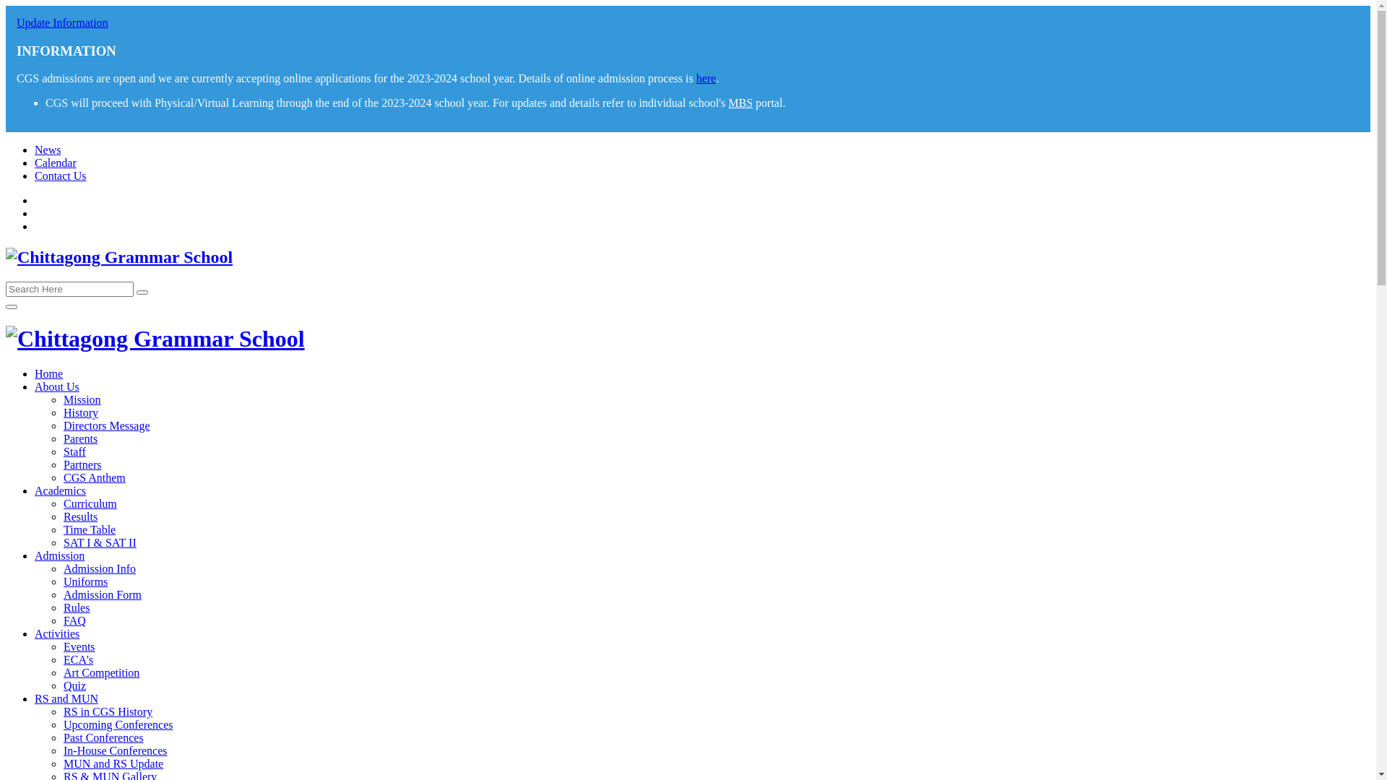 The image size is (1387, 780). I want to click on History, so click(81, 413).